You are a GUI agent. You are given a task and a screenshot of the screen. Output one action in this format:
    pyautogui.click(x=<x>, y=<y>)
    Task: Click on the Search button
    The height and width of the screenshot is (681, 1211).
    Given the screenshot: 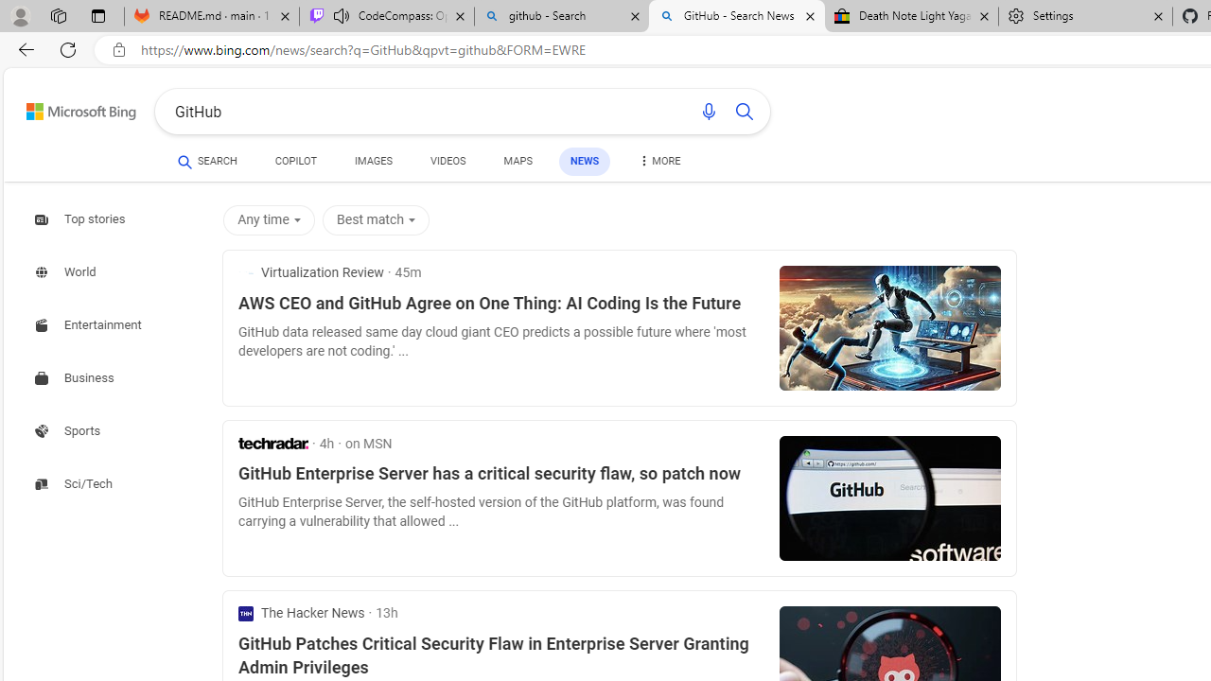 What is the action you would take?
    pyautogui.click(x=744, y=112)
    